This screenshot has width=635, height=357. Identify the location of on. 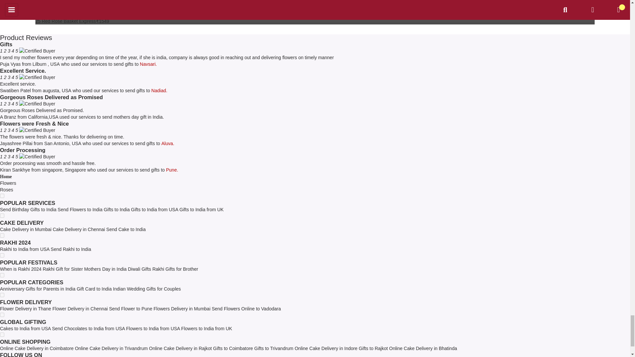
(2, 216).